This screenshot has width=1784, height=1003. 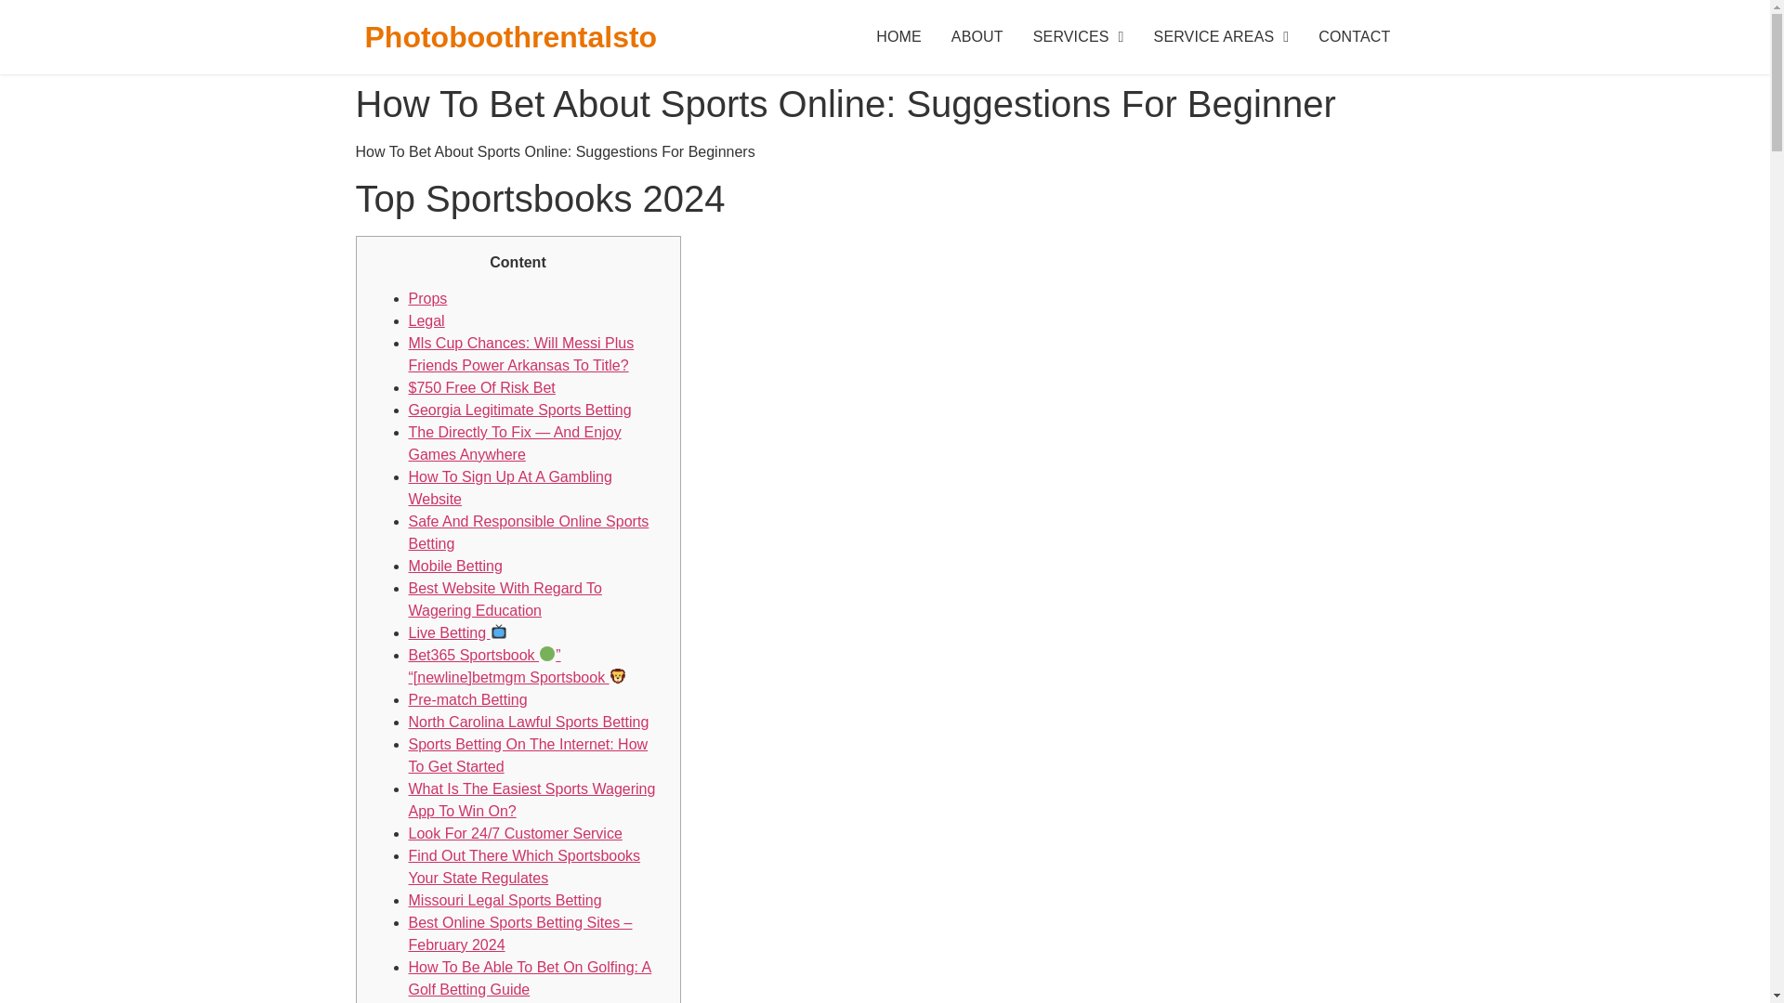 What do you see at coordinates (426, 320) in the screenshot?
I see `Legal` at bounding box center [426, 320].